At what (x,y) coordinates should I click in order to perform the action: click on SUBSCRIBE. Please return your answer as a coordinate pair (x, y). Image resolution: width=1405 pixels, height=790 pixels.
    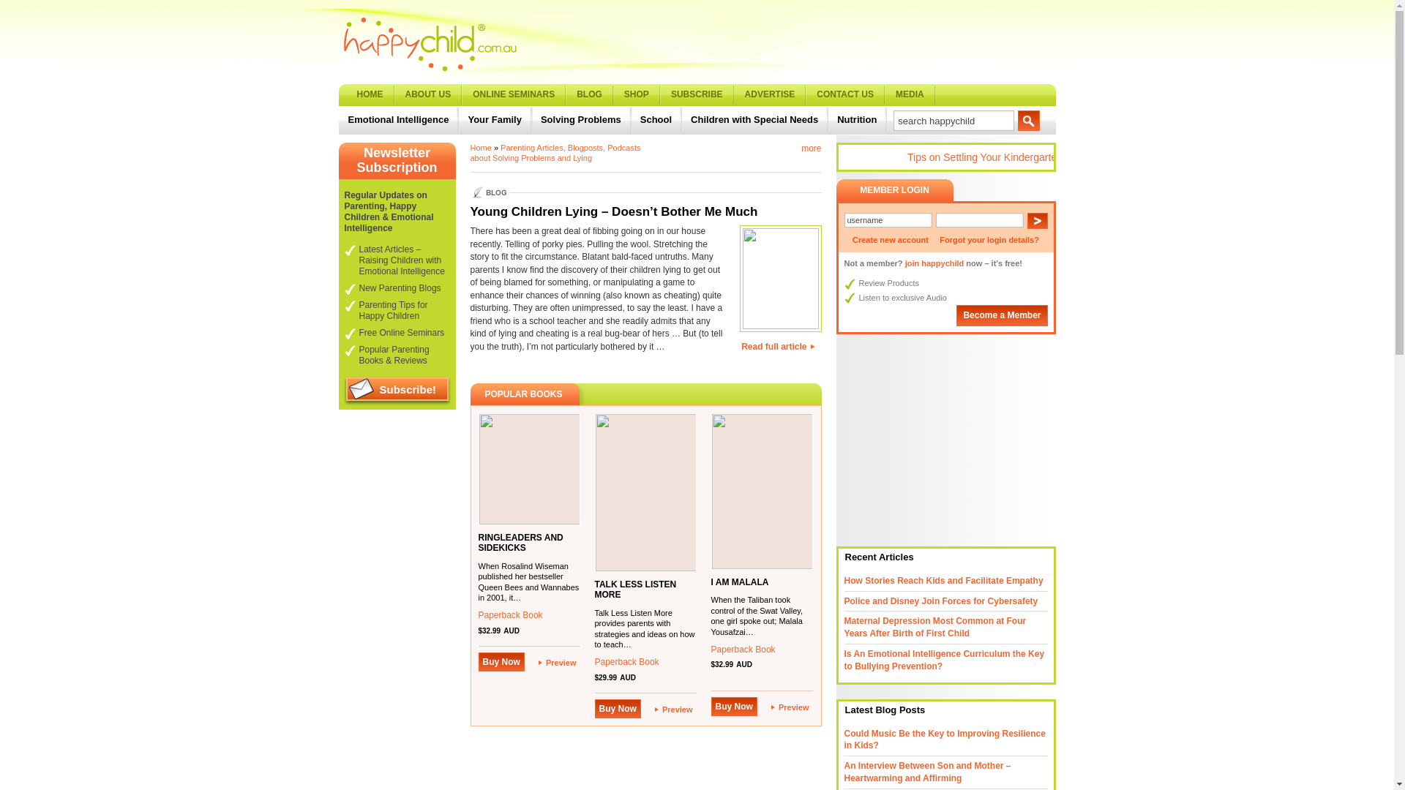
    Looking at the image, I should click on (697, 95).